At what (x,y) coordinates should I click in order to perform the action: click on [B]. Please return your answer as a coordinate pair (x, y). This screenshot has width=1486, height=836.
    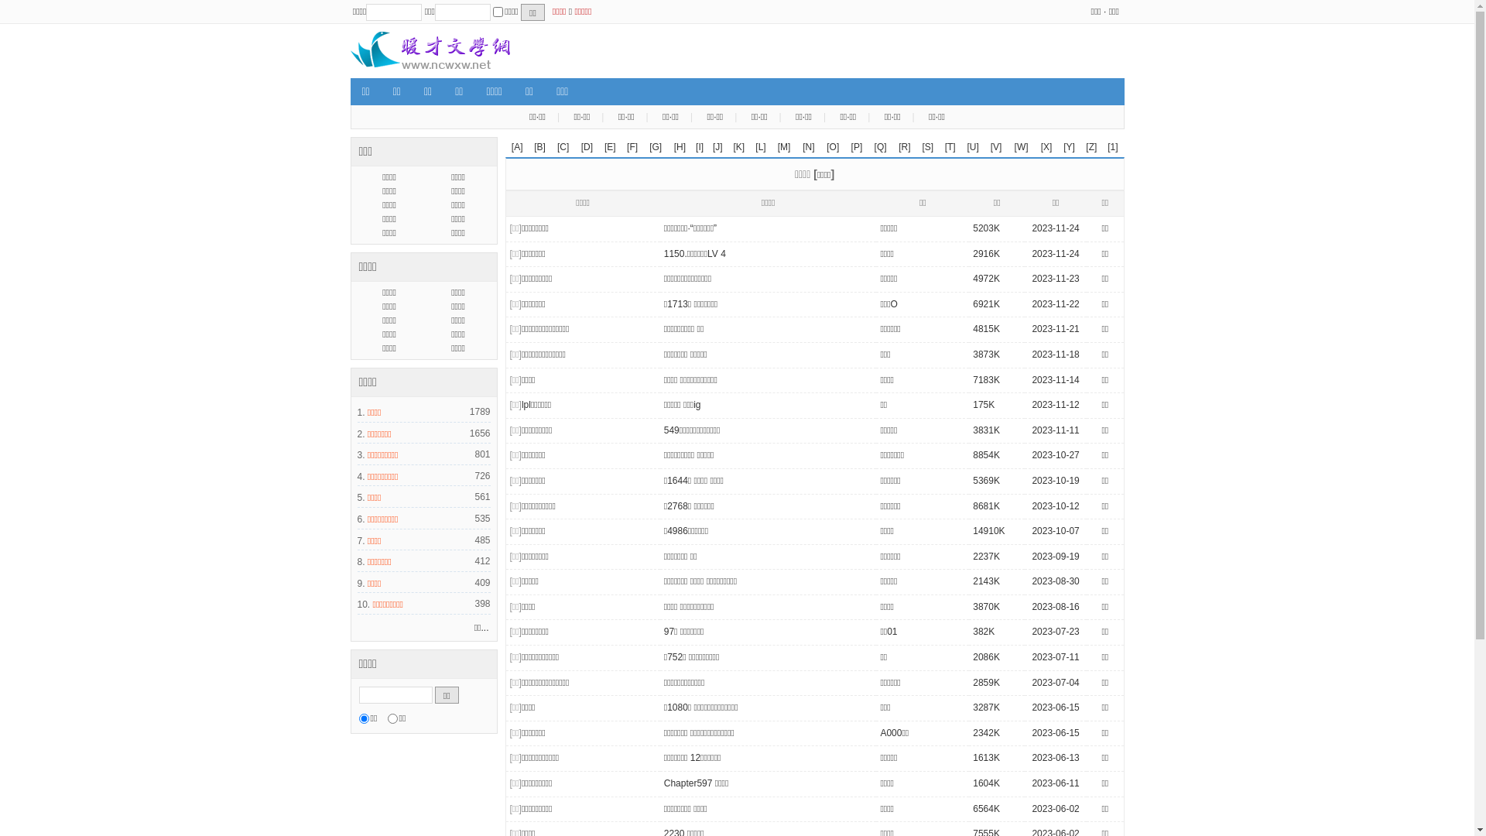
    Looking at the image, I should click on (540, 147).